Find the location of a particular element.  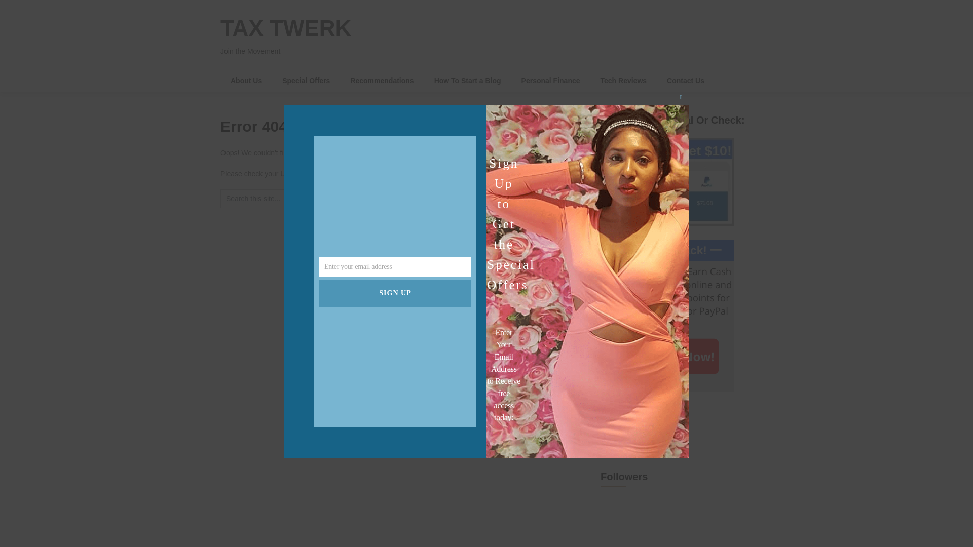

Search this site... is located at coordinates (348, 199).